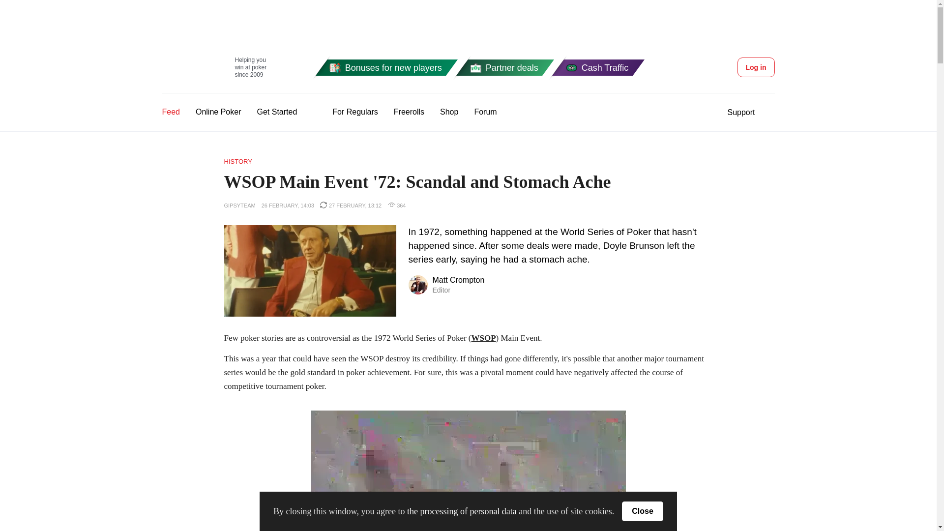 The width and height of the screenshot is (944, 531). What do you see at coordinates (448, 112) in the screenshot?
I see `Shop` at bounding box center [448, 112].